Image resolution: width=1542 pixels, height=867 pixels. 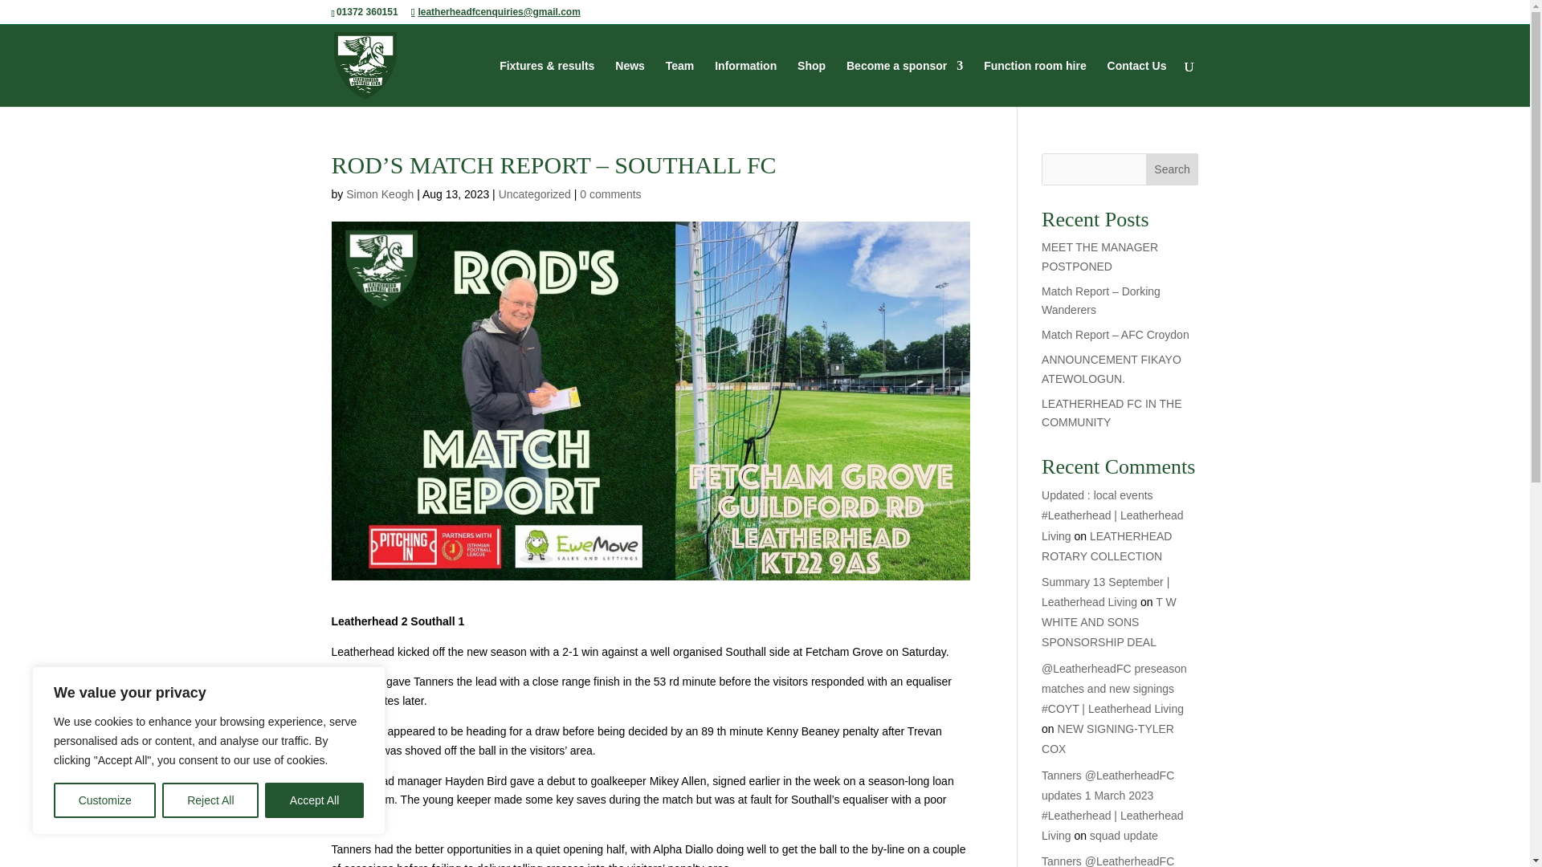 I want to click on MEET THE MANAGER POSTPONED, so click(x=1099, y=257).